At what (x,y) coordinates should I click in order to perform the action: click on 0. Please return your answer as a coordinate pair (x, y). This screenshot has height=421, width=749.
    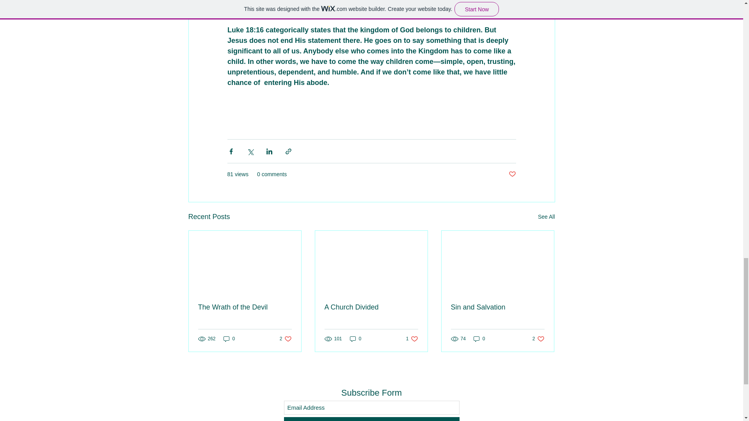
    Looking at the image, I should click on (371, 307).